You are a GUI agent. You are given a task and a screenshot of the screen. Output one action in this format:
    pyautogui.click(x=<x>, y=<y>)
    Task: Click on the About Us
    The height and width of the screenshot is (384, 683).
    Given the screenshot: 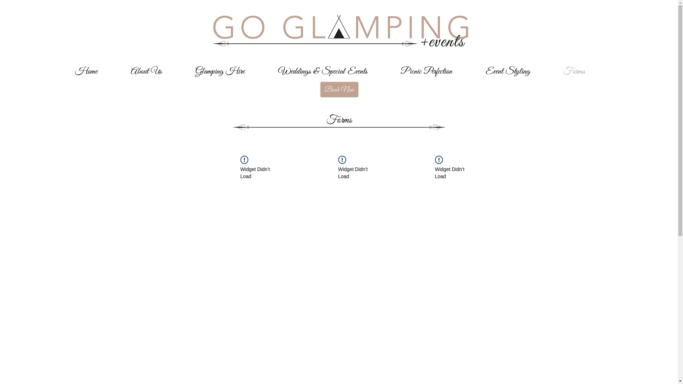 What is the action you would take?
    pyautogui.click(x=155, y=71)
    